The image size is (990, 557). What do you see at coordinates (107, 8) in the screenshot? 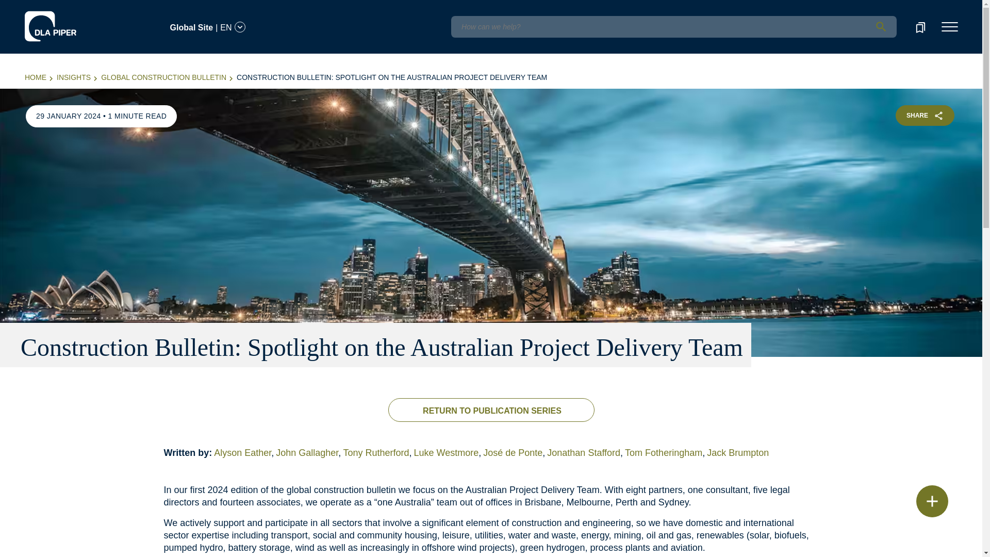
I see `Deutsch` at bounding box center [107, 8].